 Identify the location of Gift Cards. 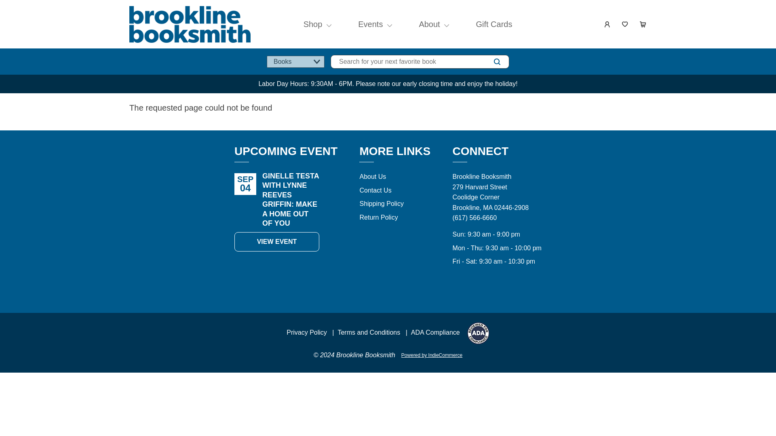
(494, 24).